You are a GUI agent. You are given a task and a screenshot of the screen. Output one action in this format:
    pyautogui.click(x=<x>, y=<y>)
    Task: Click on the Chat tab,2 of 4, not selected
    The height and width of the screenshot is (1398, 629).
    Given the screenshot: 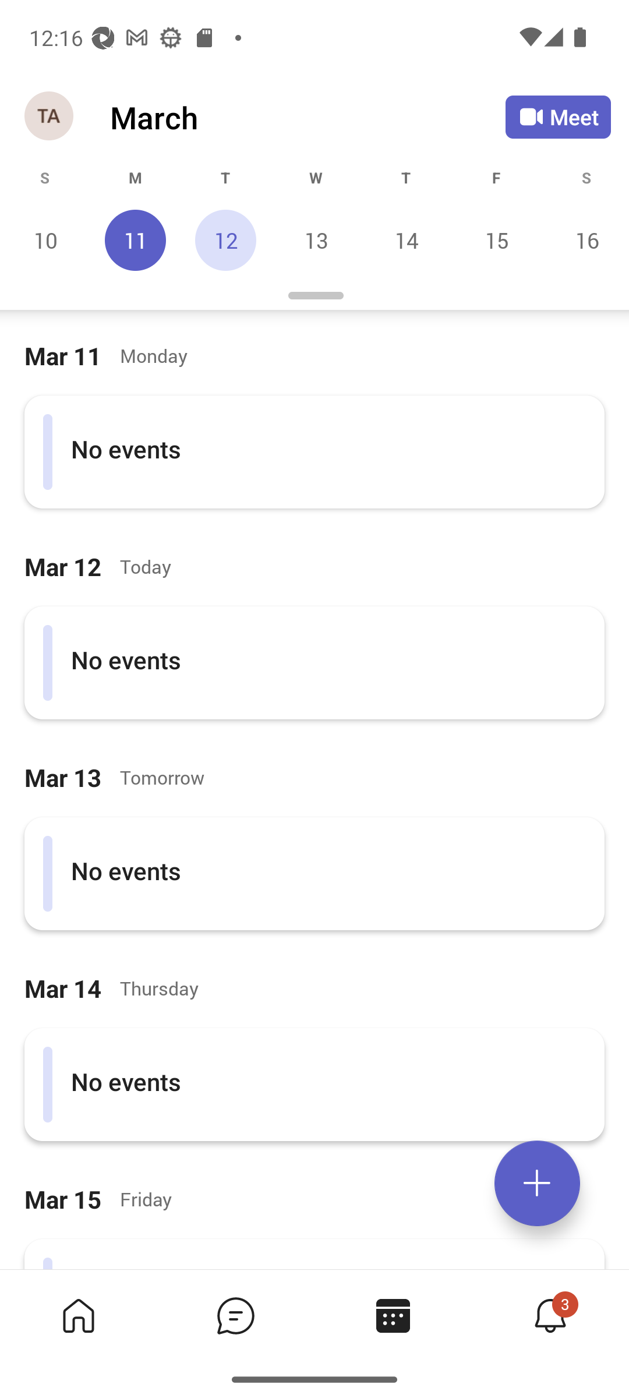 What is the action you would take?
    pyautogui.click(x=235, y=1315)
    